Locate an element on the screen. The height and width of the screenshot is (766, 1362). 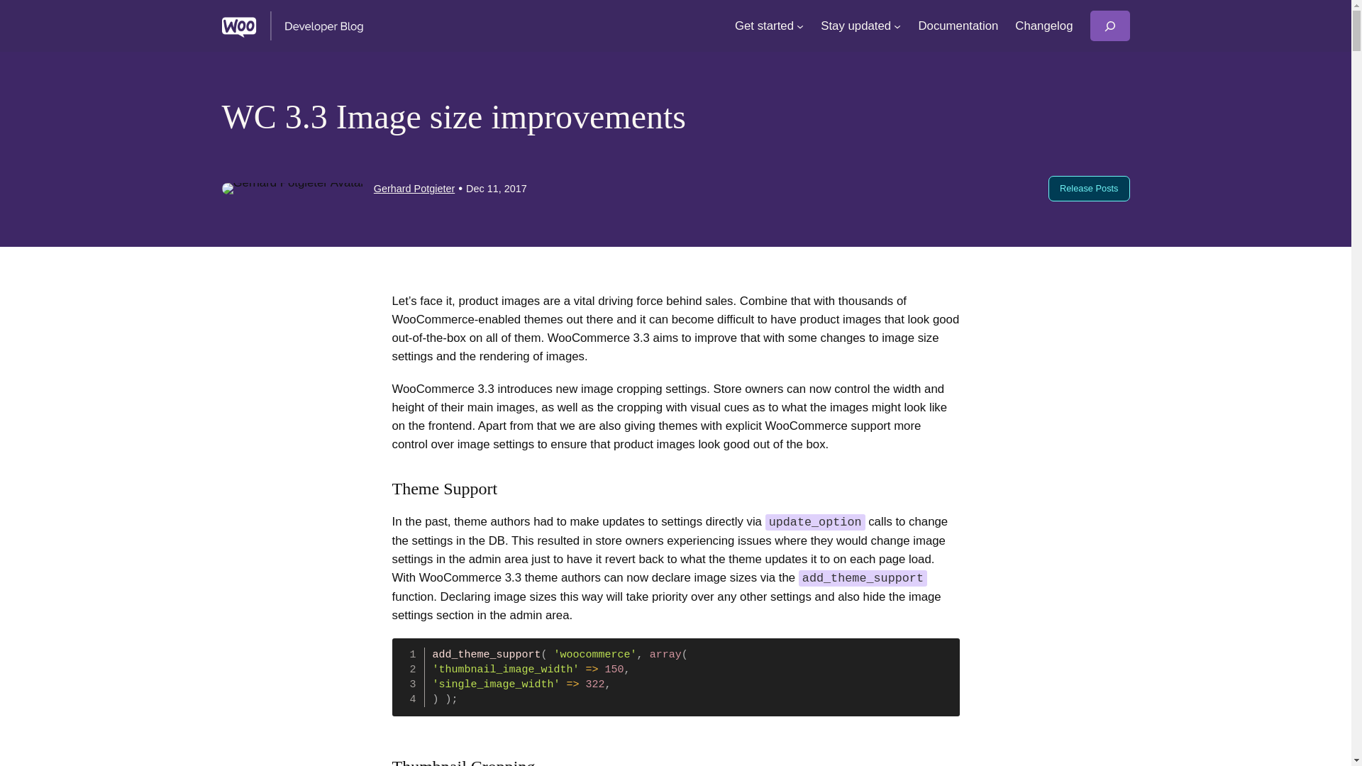
Stay updated is located at coordinates (856, 26).